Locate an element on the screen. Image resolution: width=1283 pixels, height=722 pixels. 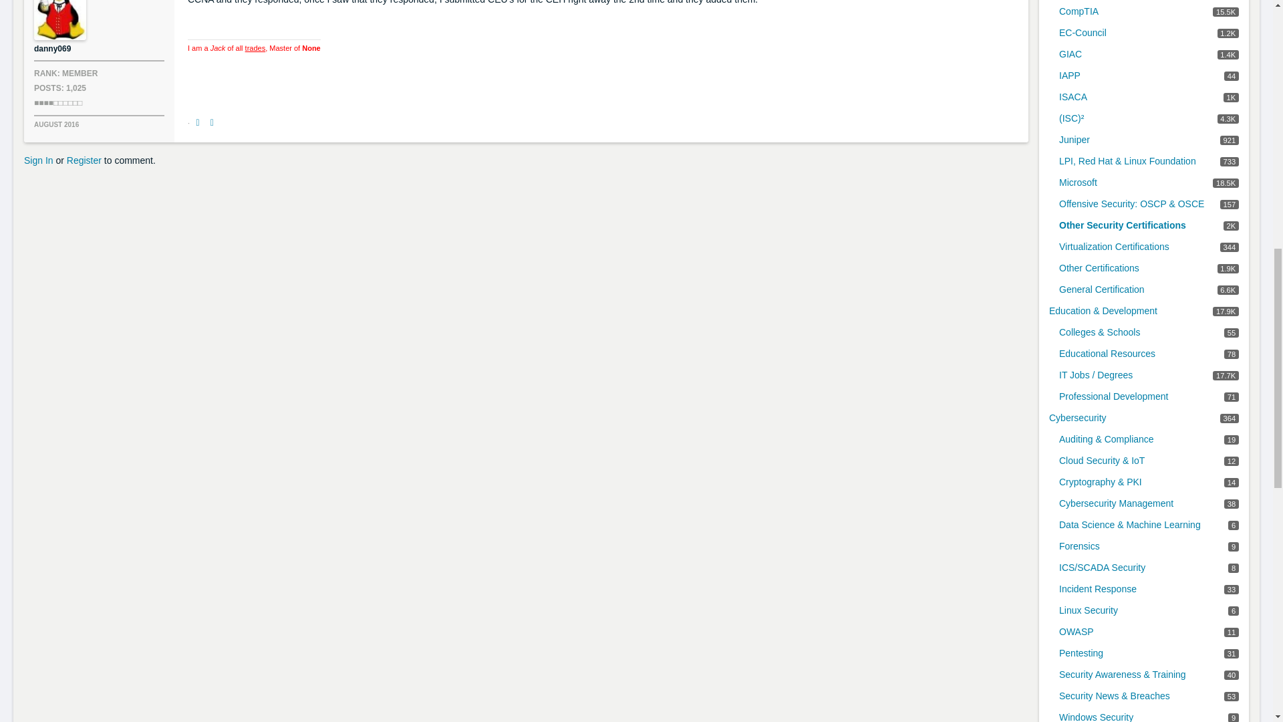
Apprentice is located at coordinates (57, 102).